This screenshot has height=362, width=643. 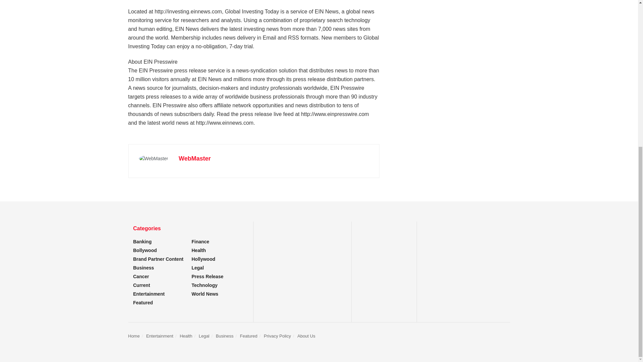 I want to click on Bollywood, so click(x=145, y=250).